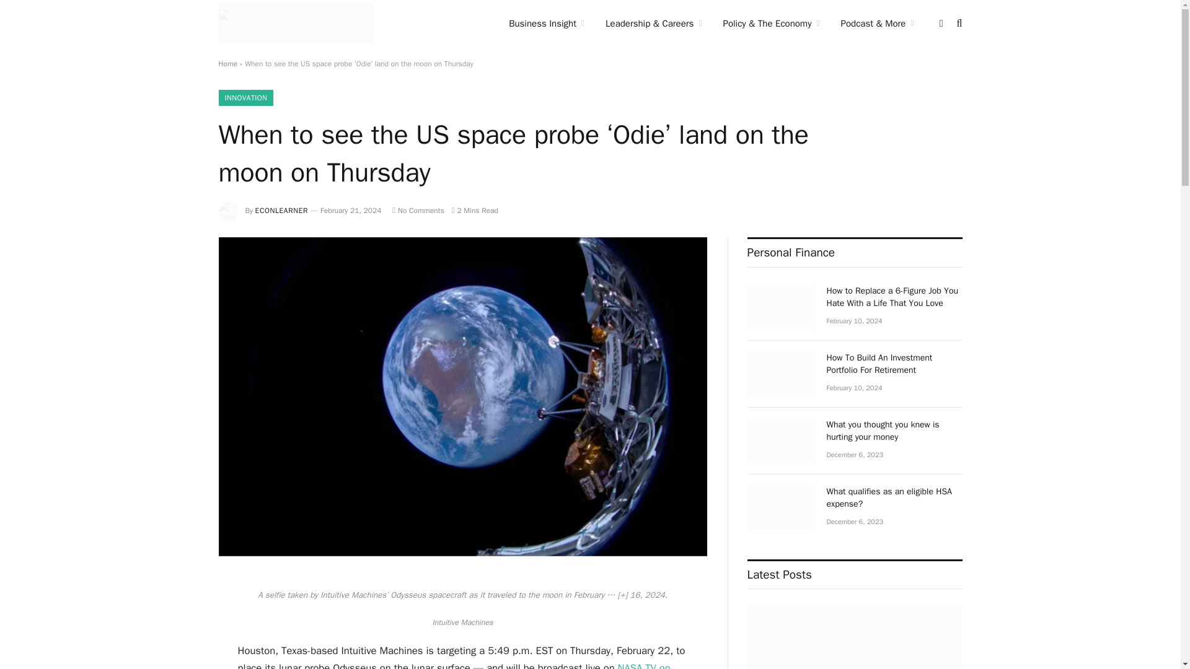  Describe the element at coordinates (941, 24) in the screenshot. I see `Switch to Dark Design - easier on eyes.` at that location.